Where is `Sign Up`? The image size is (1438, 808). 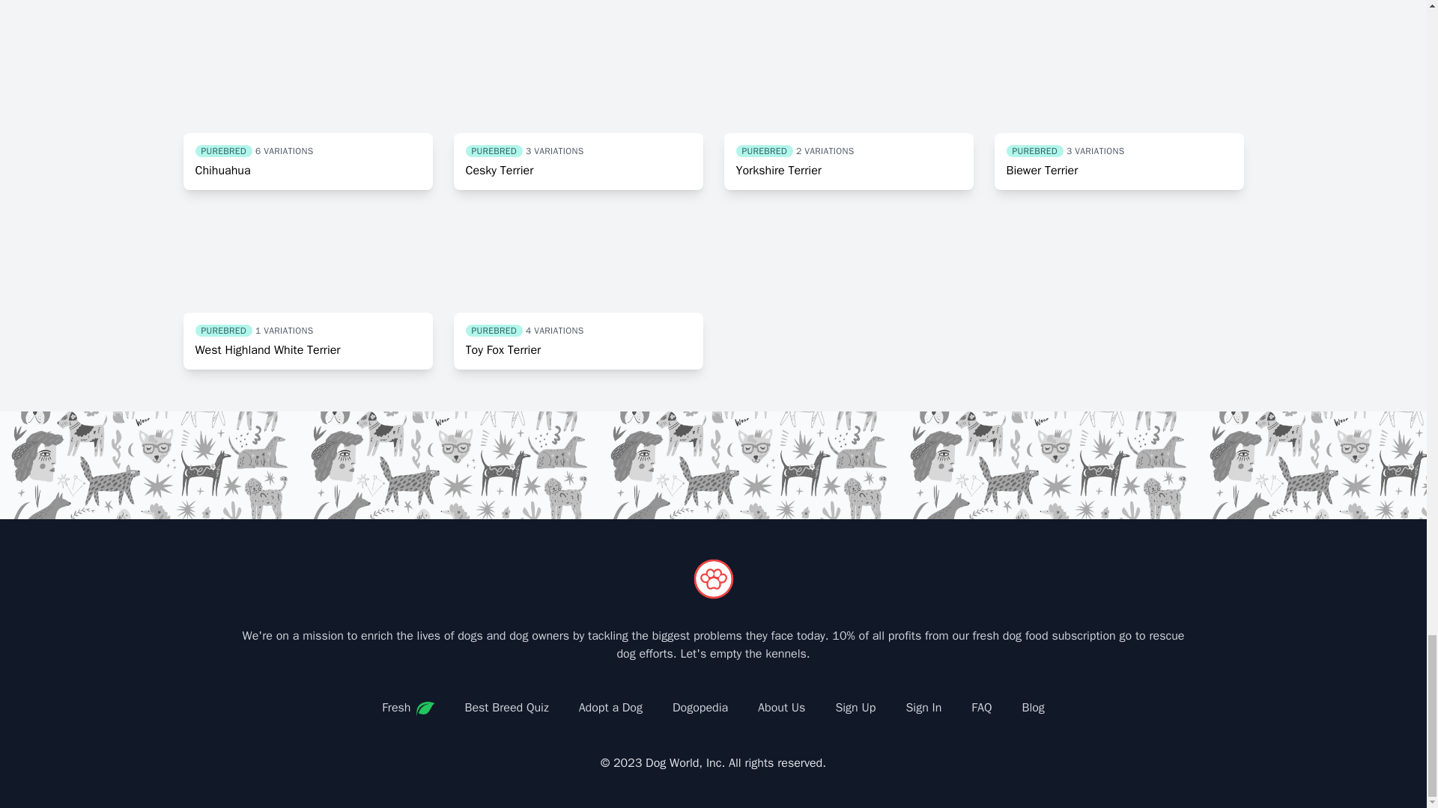 Sign Up is located at coordinates (855, 707).